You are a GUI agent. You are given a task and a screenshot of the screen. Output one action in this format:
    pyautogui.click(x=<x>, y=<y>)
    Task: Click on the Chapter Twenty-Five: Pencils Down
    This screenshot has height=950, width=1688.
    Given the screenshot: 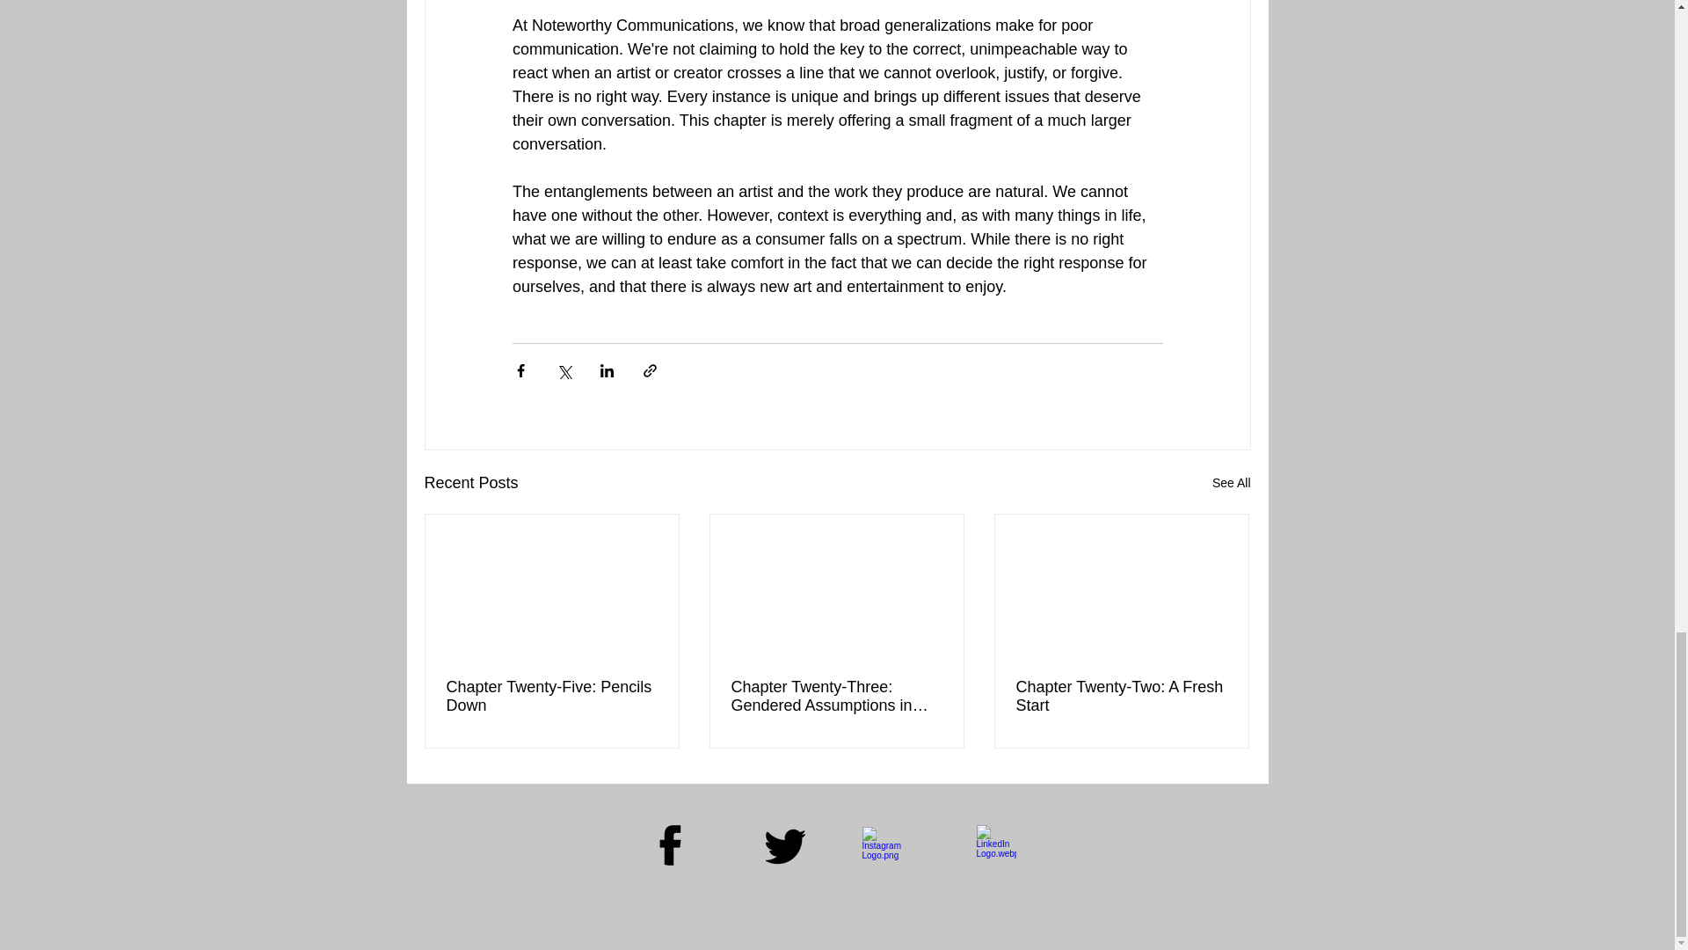 What is the action you would take?
    pyautogui.click(x=552, y=697)
    